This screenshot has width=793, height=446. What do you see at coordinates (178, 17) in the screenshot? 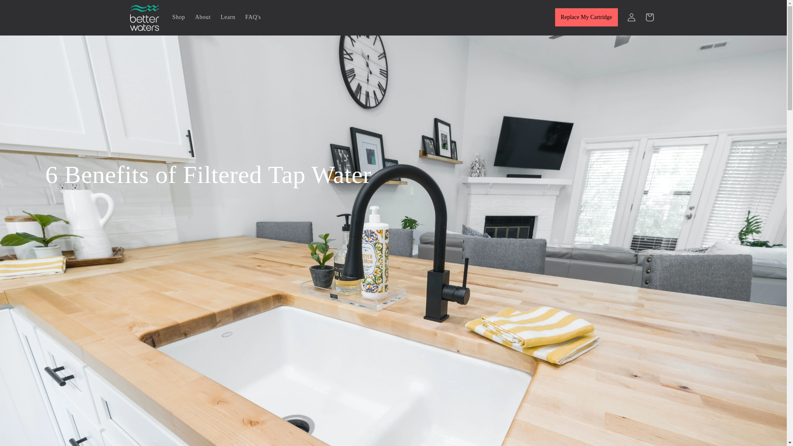
I see `Shop` at bounding box center [178, 17].